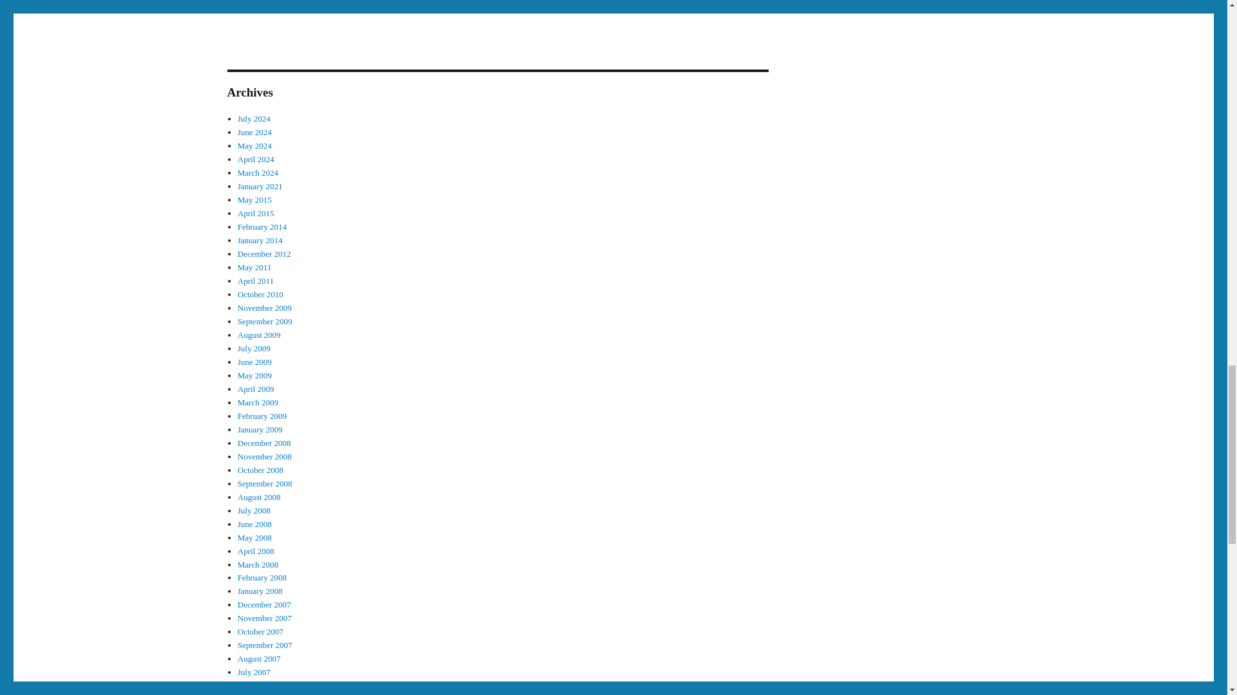 The image size is (1237, 695). I want to click on April 2024, so click(256, 158).